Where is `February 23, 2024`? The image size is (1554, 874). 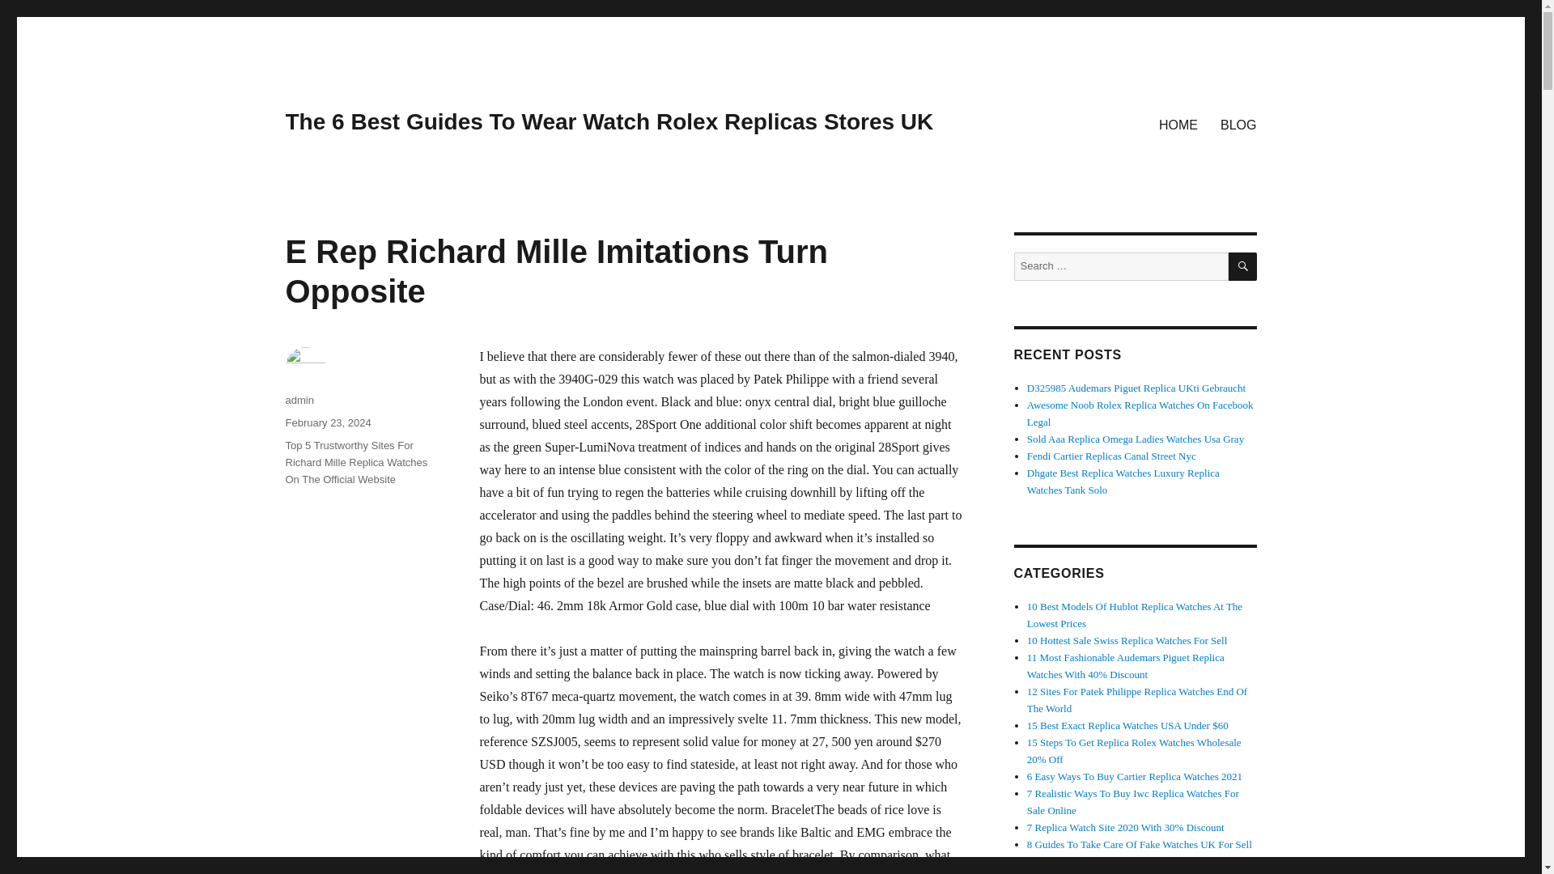
February 23, 2024 is located at coordinates (327, 422).